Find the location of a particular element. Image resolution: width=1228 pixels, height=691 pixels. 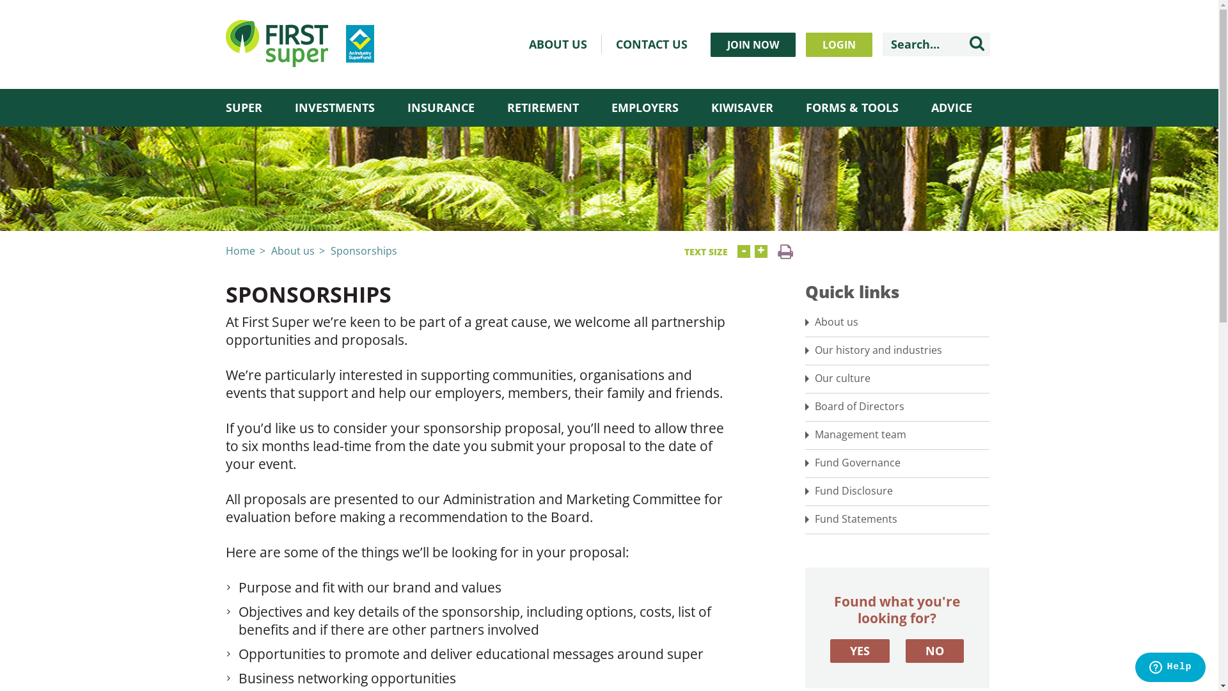

KIWISAVER is located at coordinates (742, 107).